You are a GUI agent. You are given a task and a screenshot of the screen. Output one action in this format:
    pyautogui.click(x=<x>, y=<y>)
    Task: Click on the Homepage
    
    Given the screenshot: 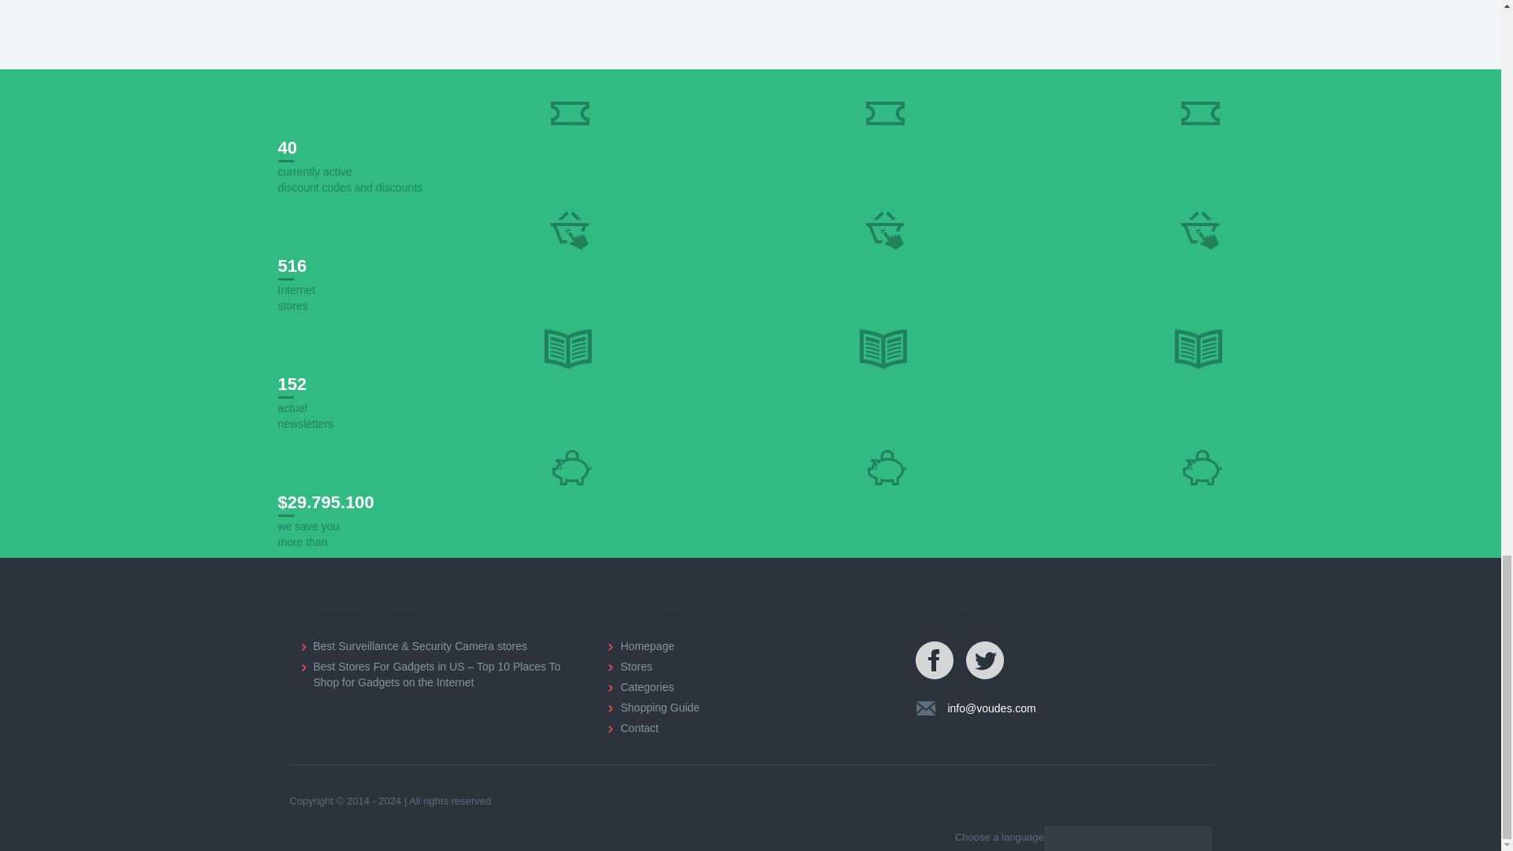 What is the action you would take?
    pyautogui.click(x=641, y=646)
    